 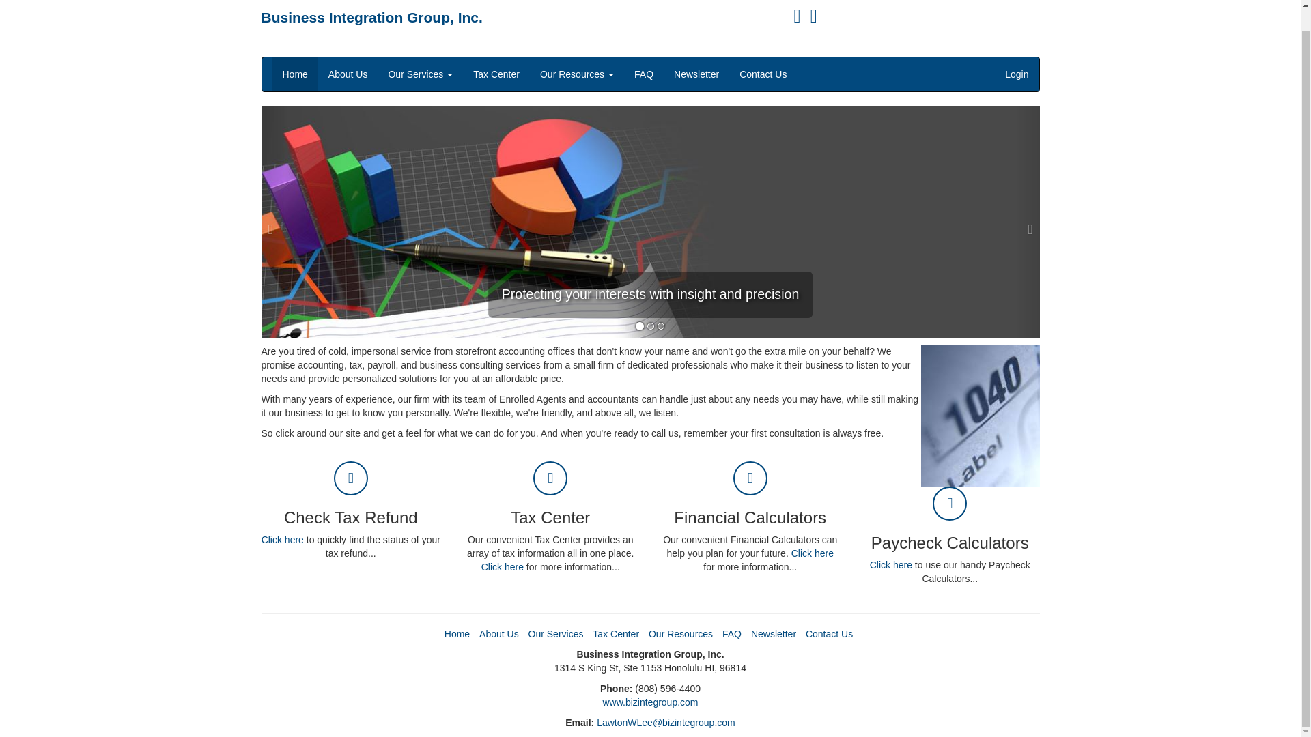 I want to click on FAQ, so click(x=732, y=634).